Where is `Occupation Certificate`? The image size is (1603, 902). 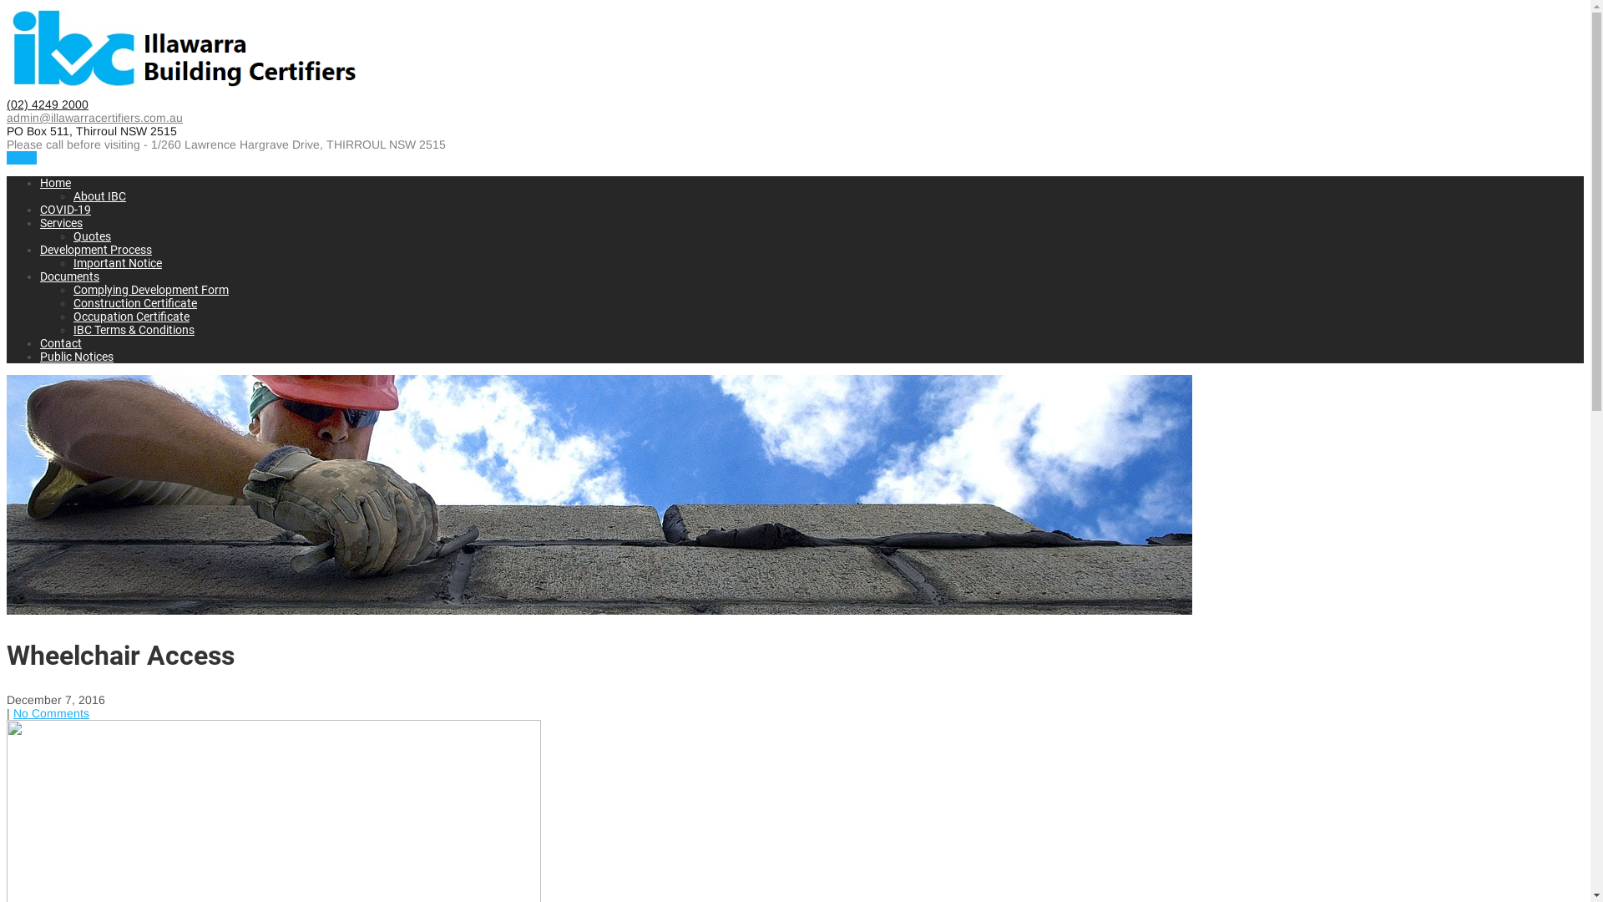
Occupation Certificate is located at coordinates (132, 317).